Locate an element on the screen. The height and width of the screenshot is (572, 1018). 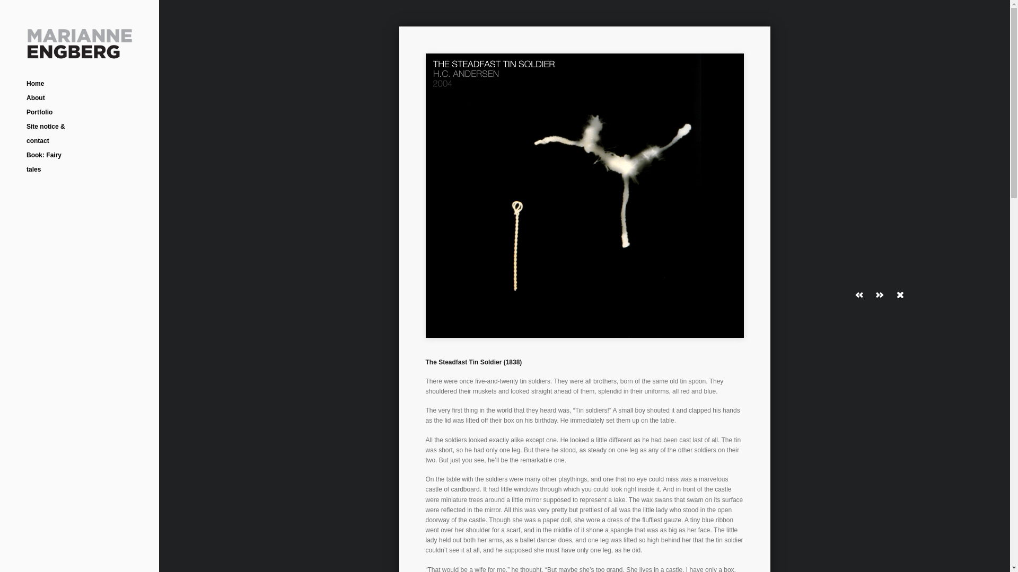
The Jumpers is located at coordinates (230, 212).